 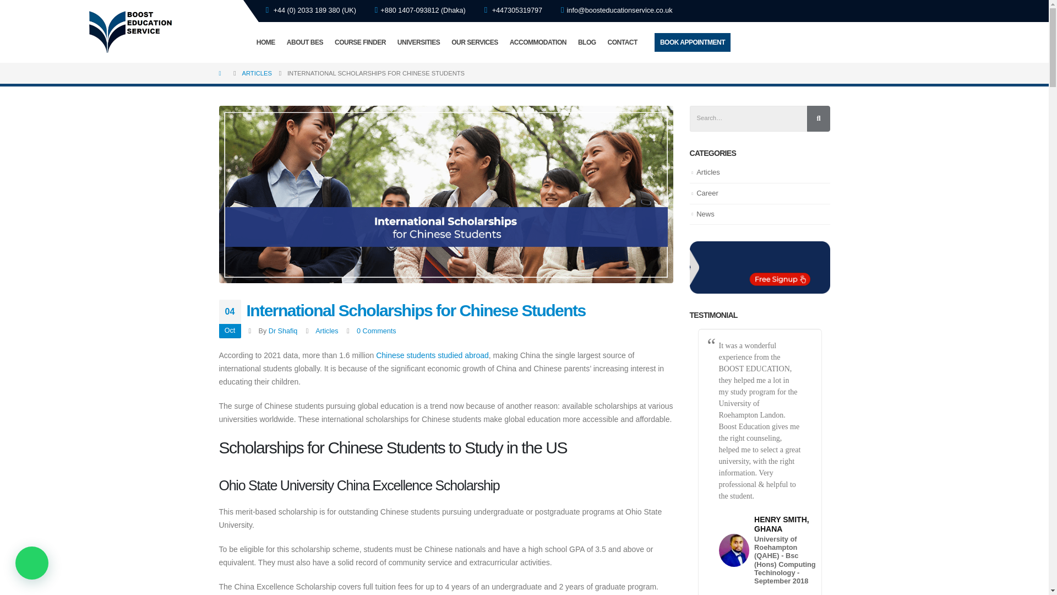 I want to click on HOME, so click(x=266, y=42).